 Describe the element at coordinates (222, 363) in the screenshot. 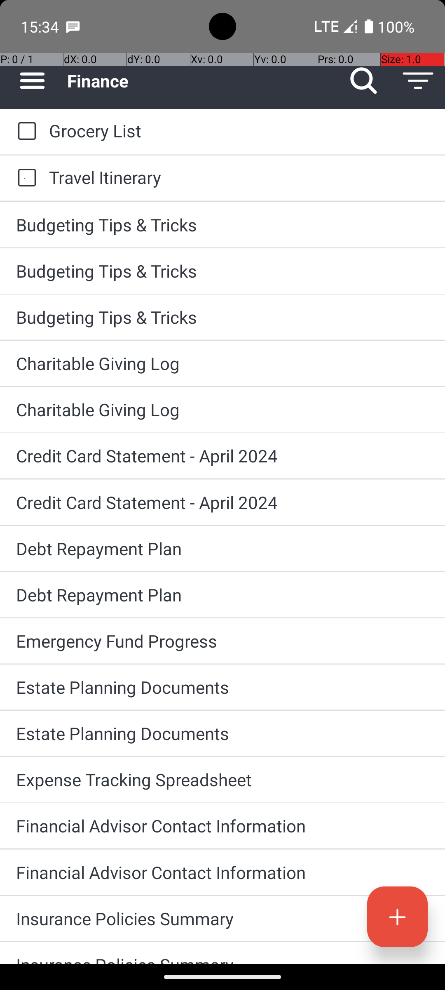

I see `Charitable Giving Log` at that location.